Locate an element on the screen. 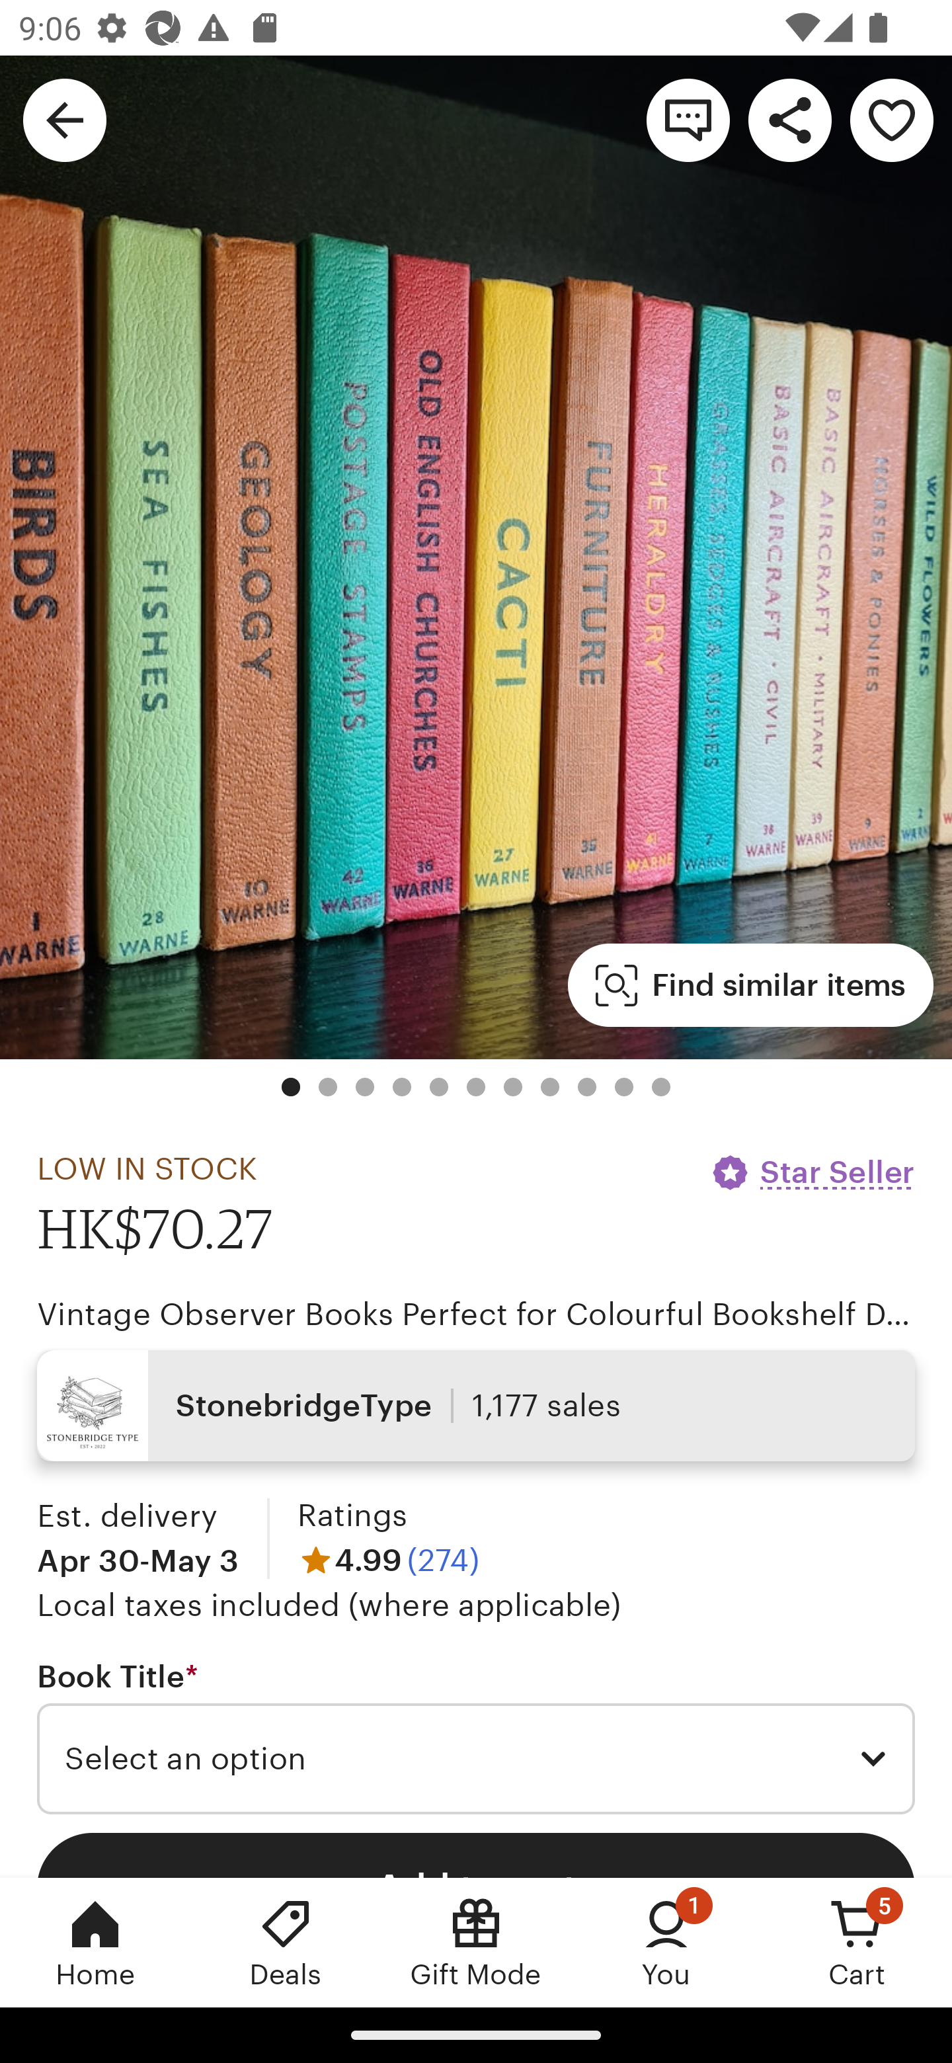  StonebridgeType 1,177 sales is located at coordinates (476, 1404).